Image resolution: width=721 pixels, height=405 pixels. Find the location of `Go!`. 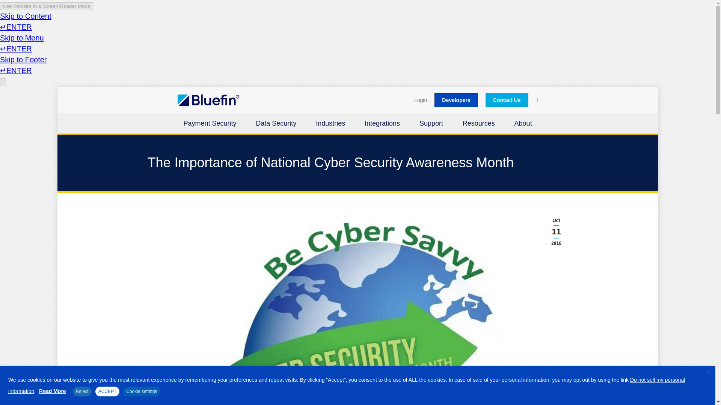

Go! is located at coordinates (14, 10).